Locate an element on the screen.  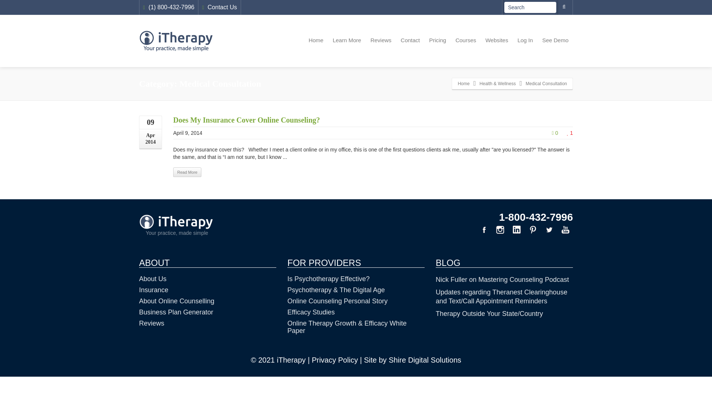
About Us is located at coordinates (153, 279).